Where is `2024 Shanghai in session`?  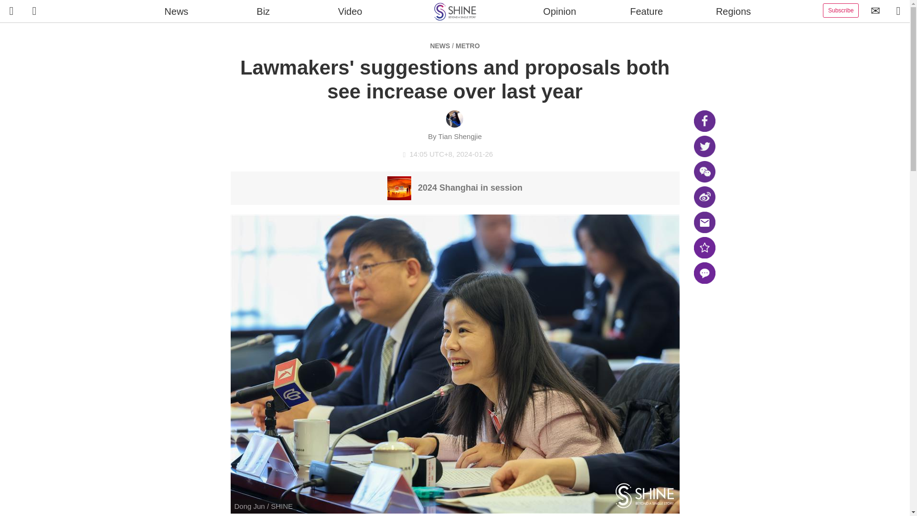
2024 Shanghai in session is located at coordinates (455, 187).